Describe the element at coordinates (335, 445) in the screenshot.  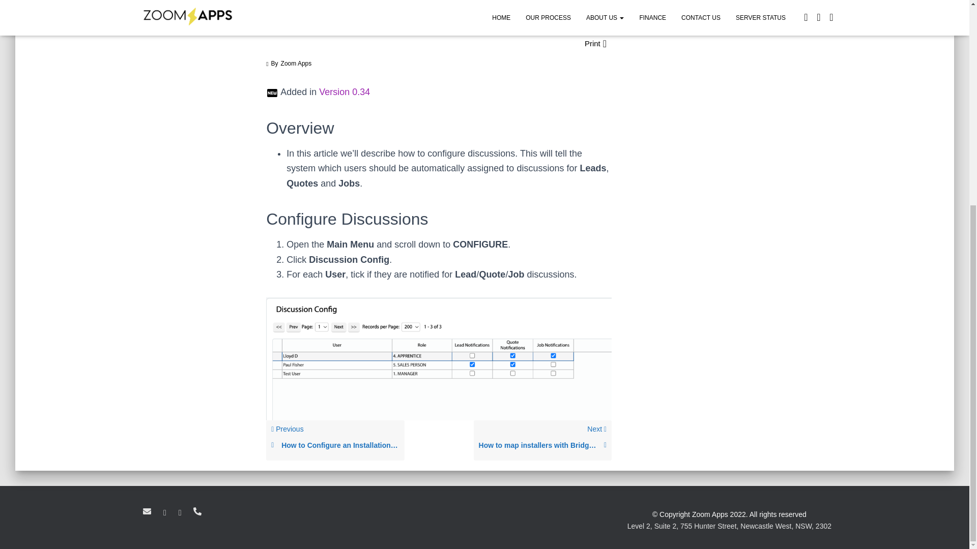
I see `How to Configure an Installation Day Email` at that location.